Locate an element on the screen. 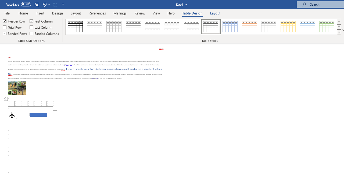 The width and height of the screenshot is (344, 193). Header Row is located at coordinates (14, 21).